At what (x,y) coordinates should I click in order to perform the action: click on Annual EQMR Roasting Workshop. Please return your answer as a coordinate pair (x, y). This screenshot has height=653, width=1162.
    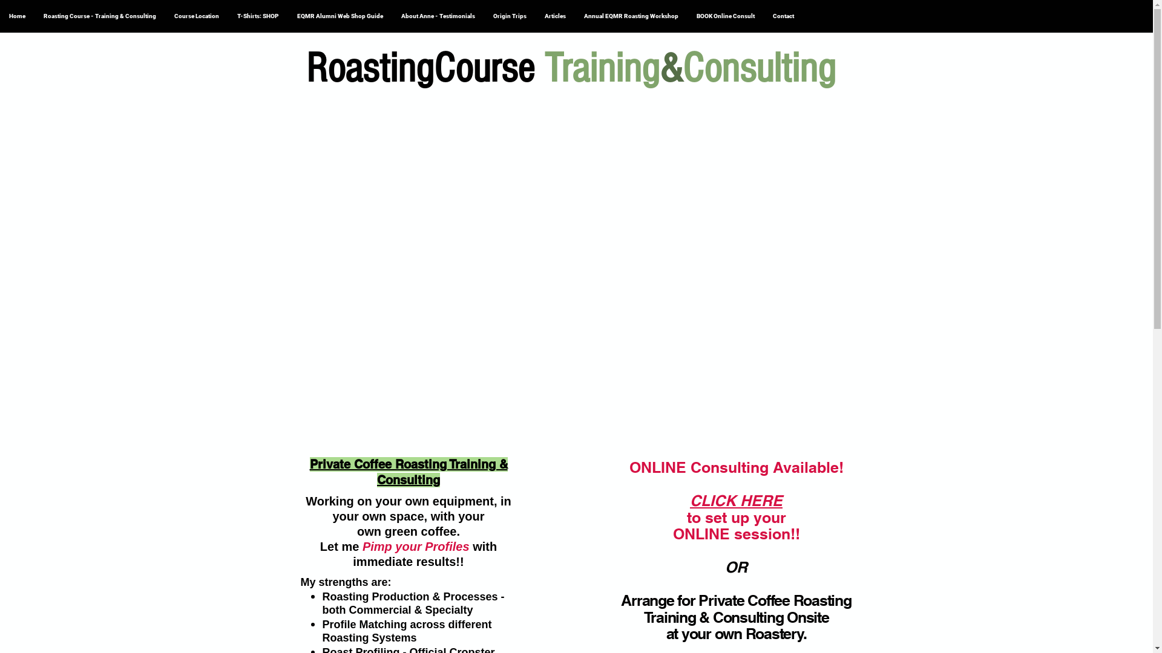
    Looking at the image, I should click on (631, 16).